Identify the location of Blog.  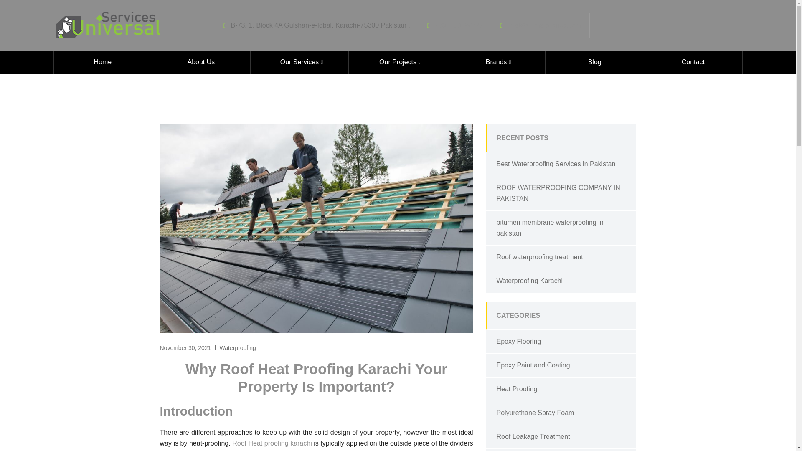
(594, 62).